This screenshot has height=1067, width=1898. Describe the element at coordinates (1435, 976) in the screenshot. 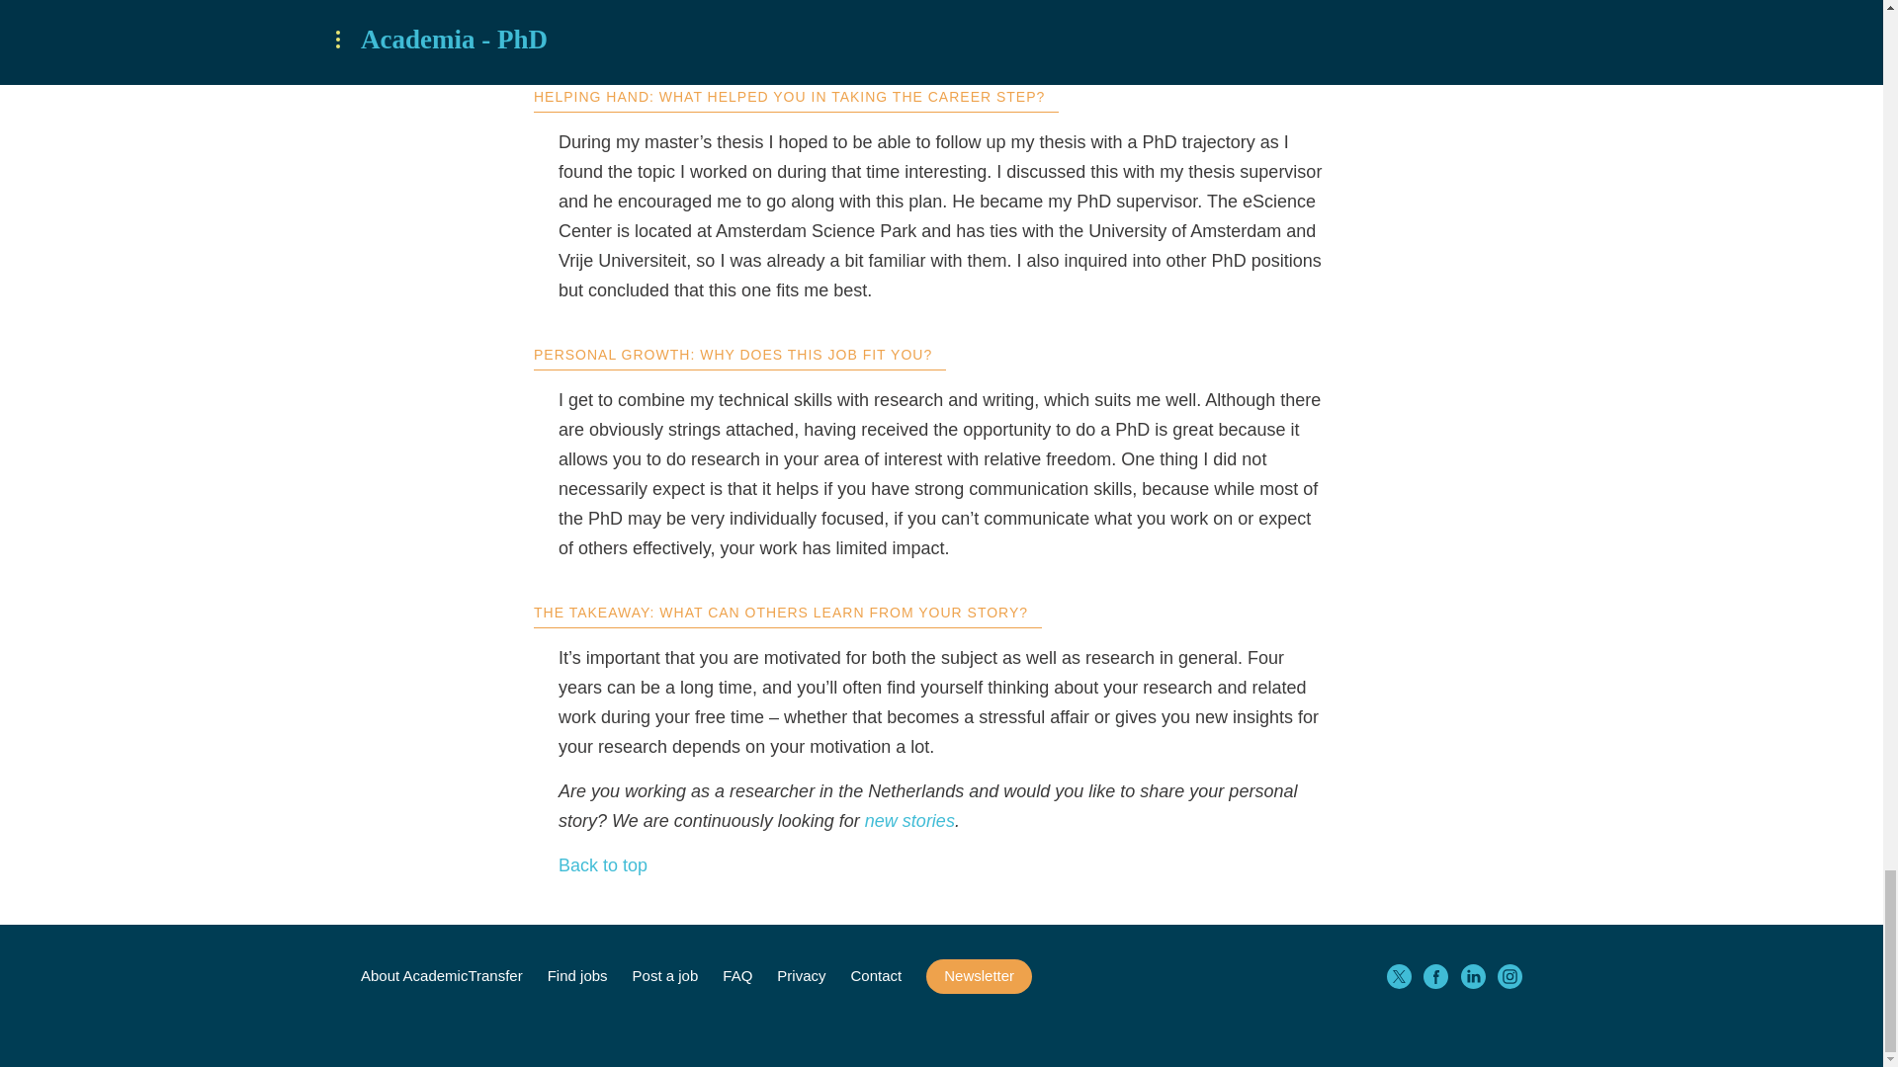

I see `Facebook Logo` at that location.